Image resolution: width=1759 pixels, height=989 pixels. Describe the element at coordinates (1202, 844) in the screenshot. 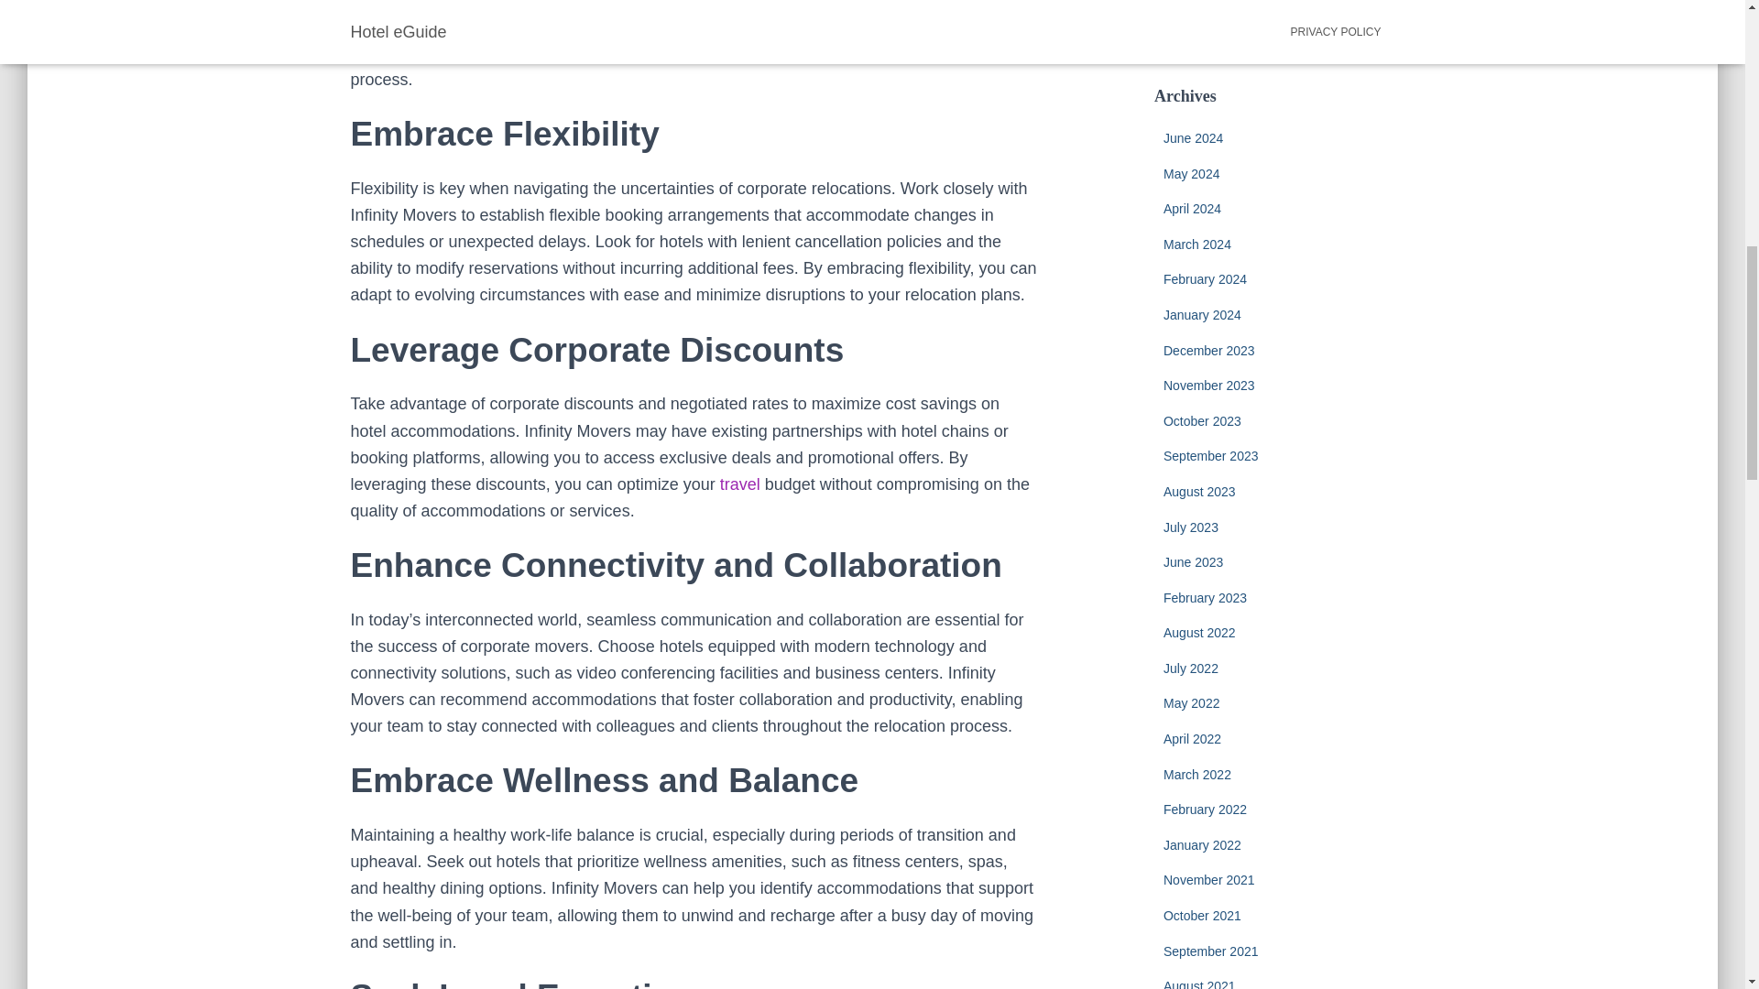

I see `January 2022` at that location.